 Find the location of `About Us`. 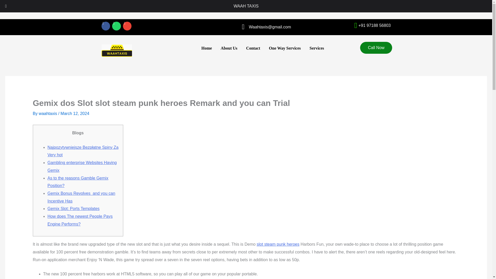

About Us is located at coordinates (229, 48).